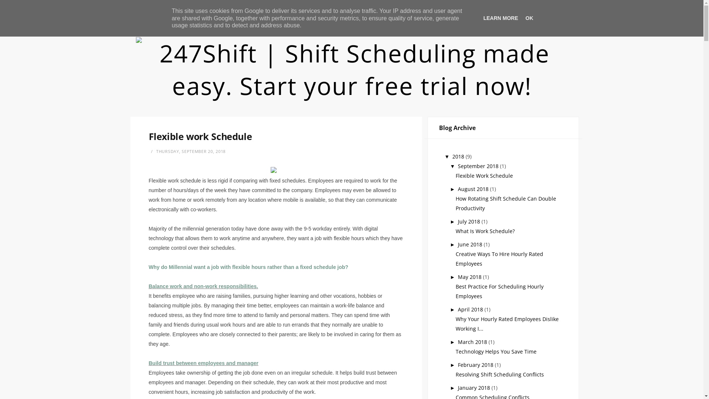  What do you see at coordinates (500, 291) in the screenshot?
I see `Best Practice For Scheduling Hourly Employees` at bounding box center [500, 291].